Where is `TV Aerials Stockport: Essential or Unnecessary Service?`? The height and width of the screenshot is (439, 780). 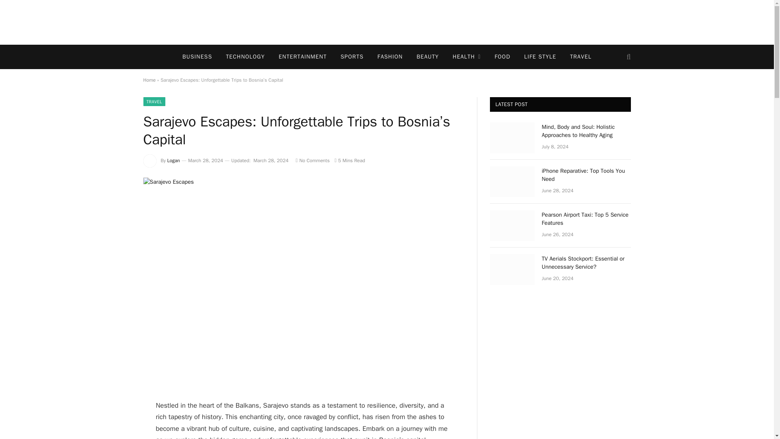
TV Aerials Stockport: Essential or Unnecessary Service? is located at coordinates (512, 269).